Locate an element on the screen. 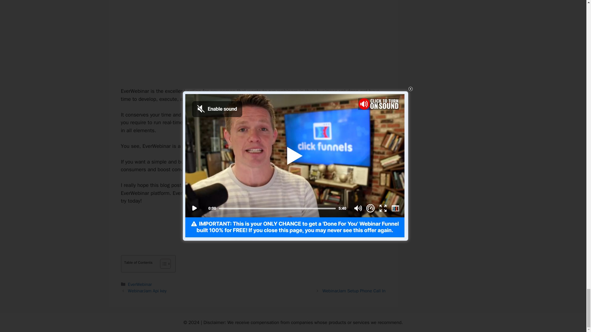 Image resolution: width=591 pixels, height=332 pixels. Grab Your Free EverWebinar Account Now is located at coordinates (253, 222).